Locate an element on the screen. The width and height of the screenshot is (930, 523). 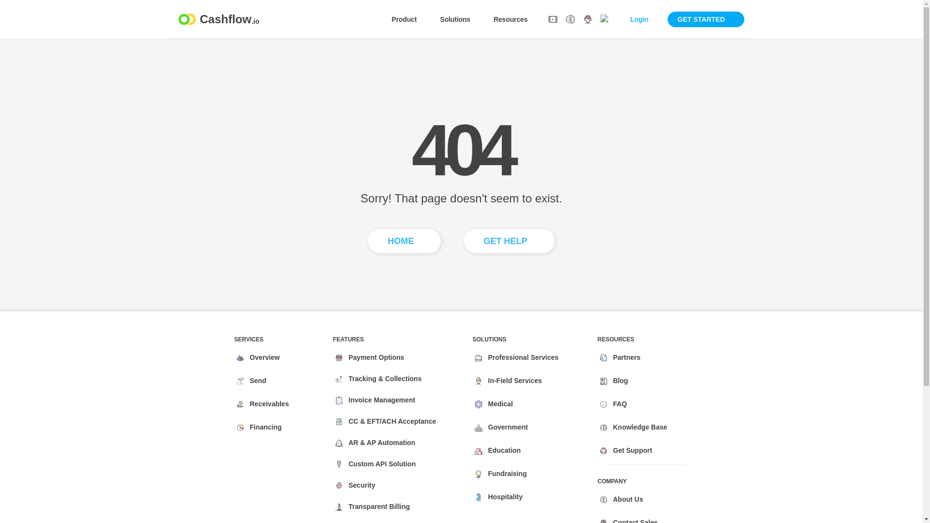
GET HELP is located at coordinates (604, 19).